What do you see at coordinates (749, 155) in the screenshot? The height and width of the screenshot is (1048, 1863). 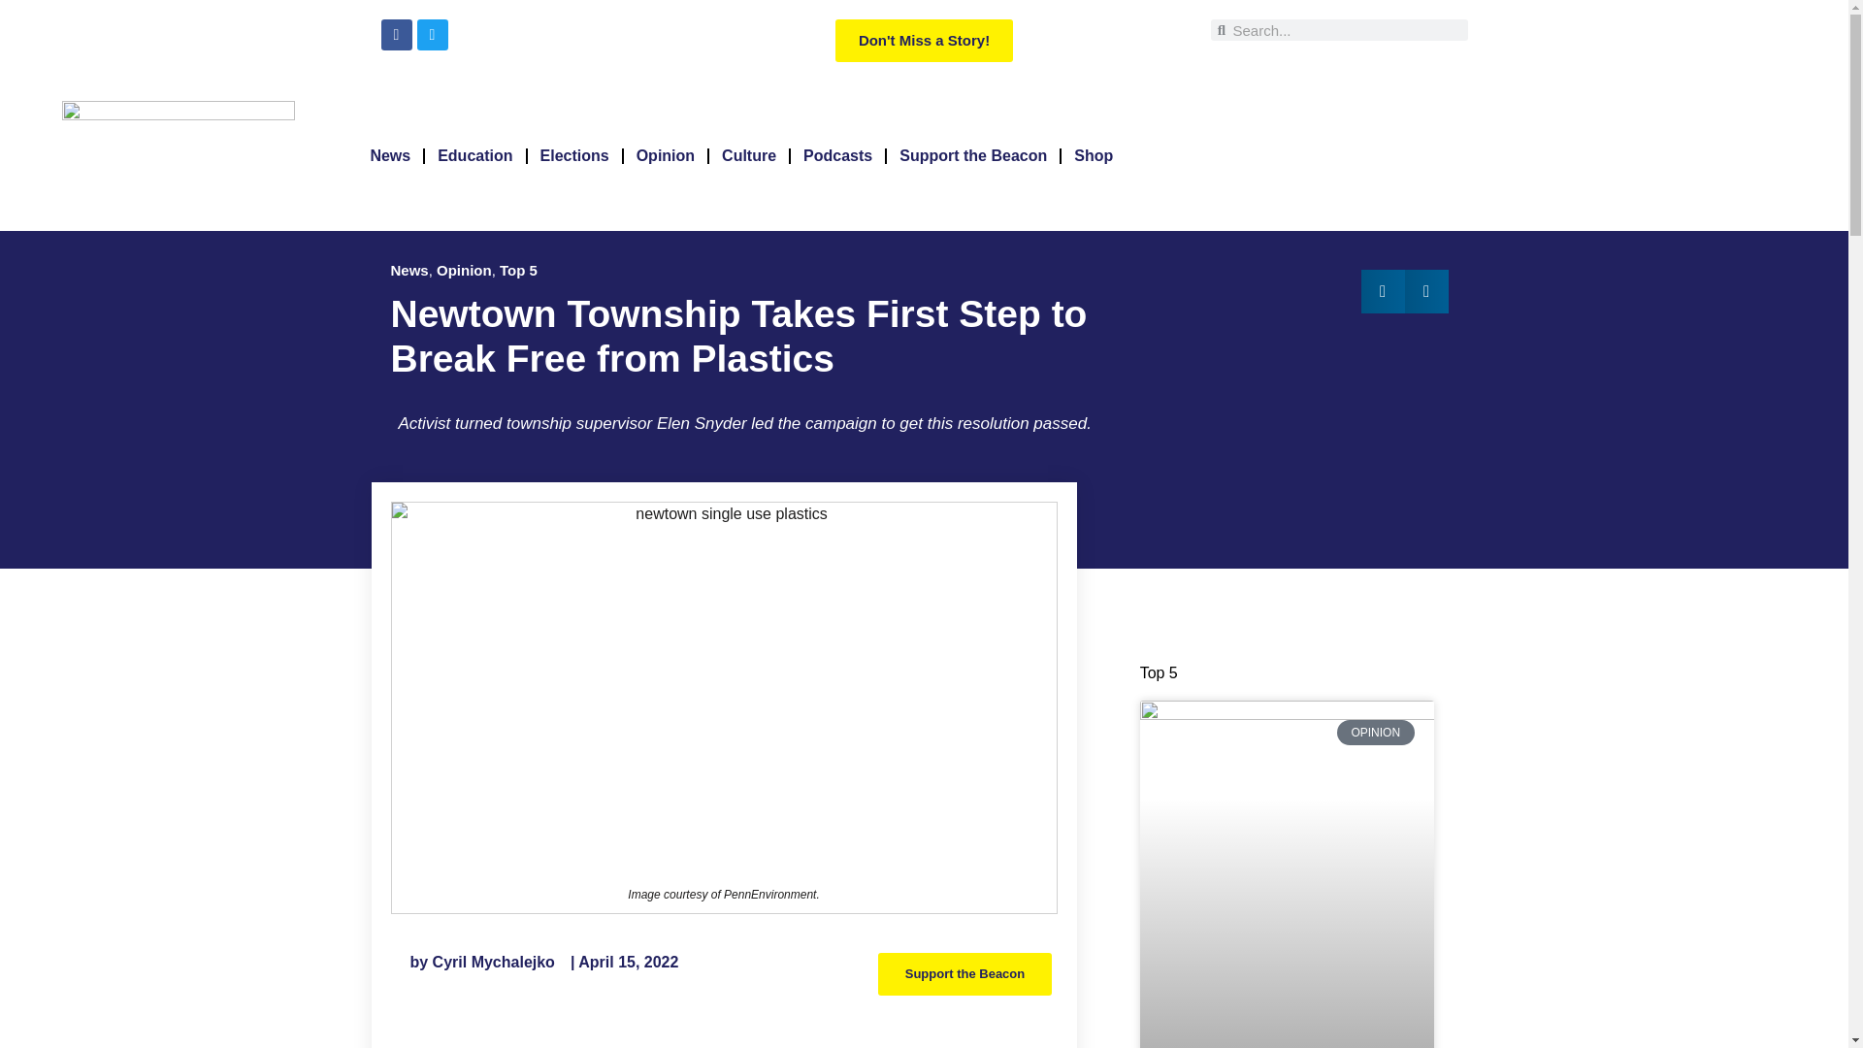 I see `Culture` at bounding box center [749, 155].